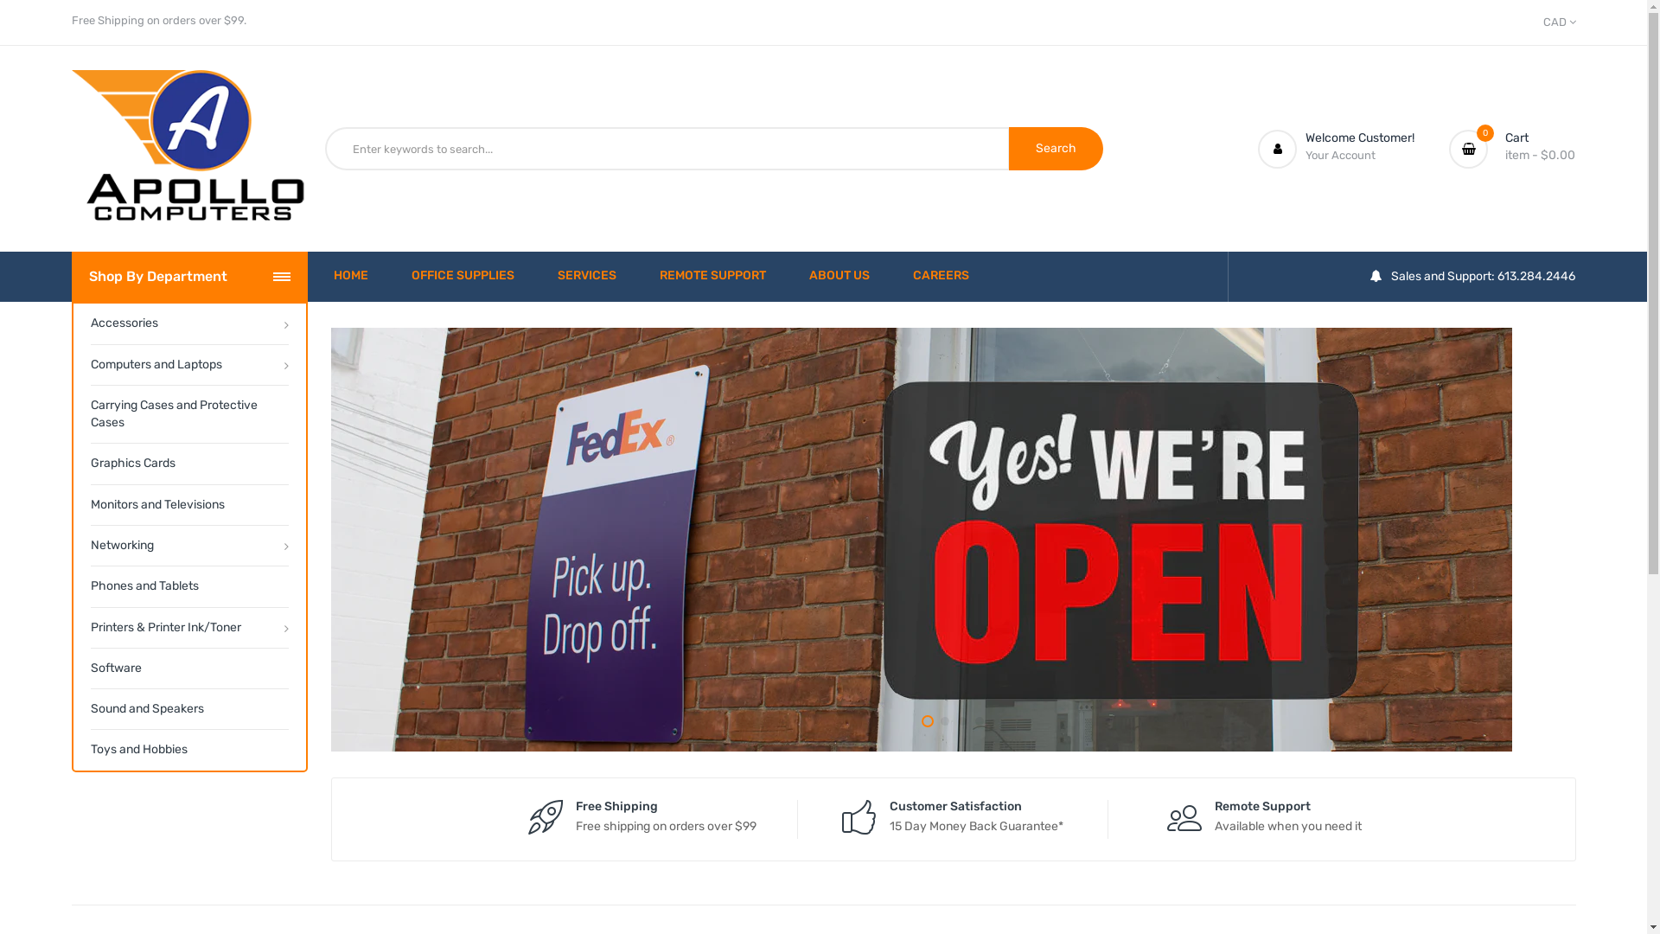 This screenshot has height=934, width=1660. What do you see at coordinates (188, 749) in the screenshot?
I see `Toys and Hobbies` at bounding box center [188, 749].